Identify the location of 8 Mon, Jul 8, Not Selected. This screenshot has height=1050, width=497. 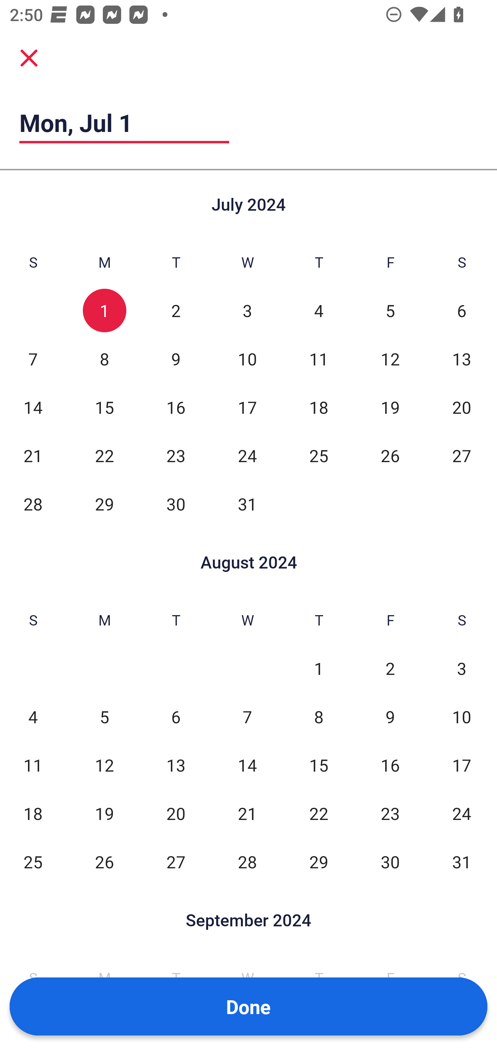
(104, 359).